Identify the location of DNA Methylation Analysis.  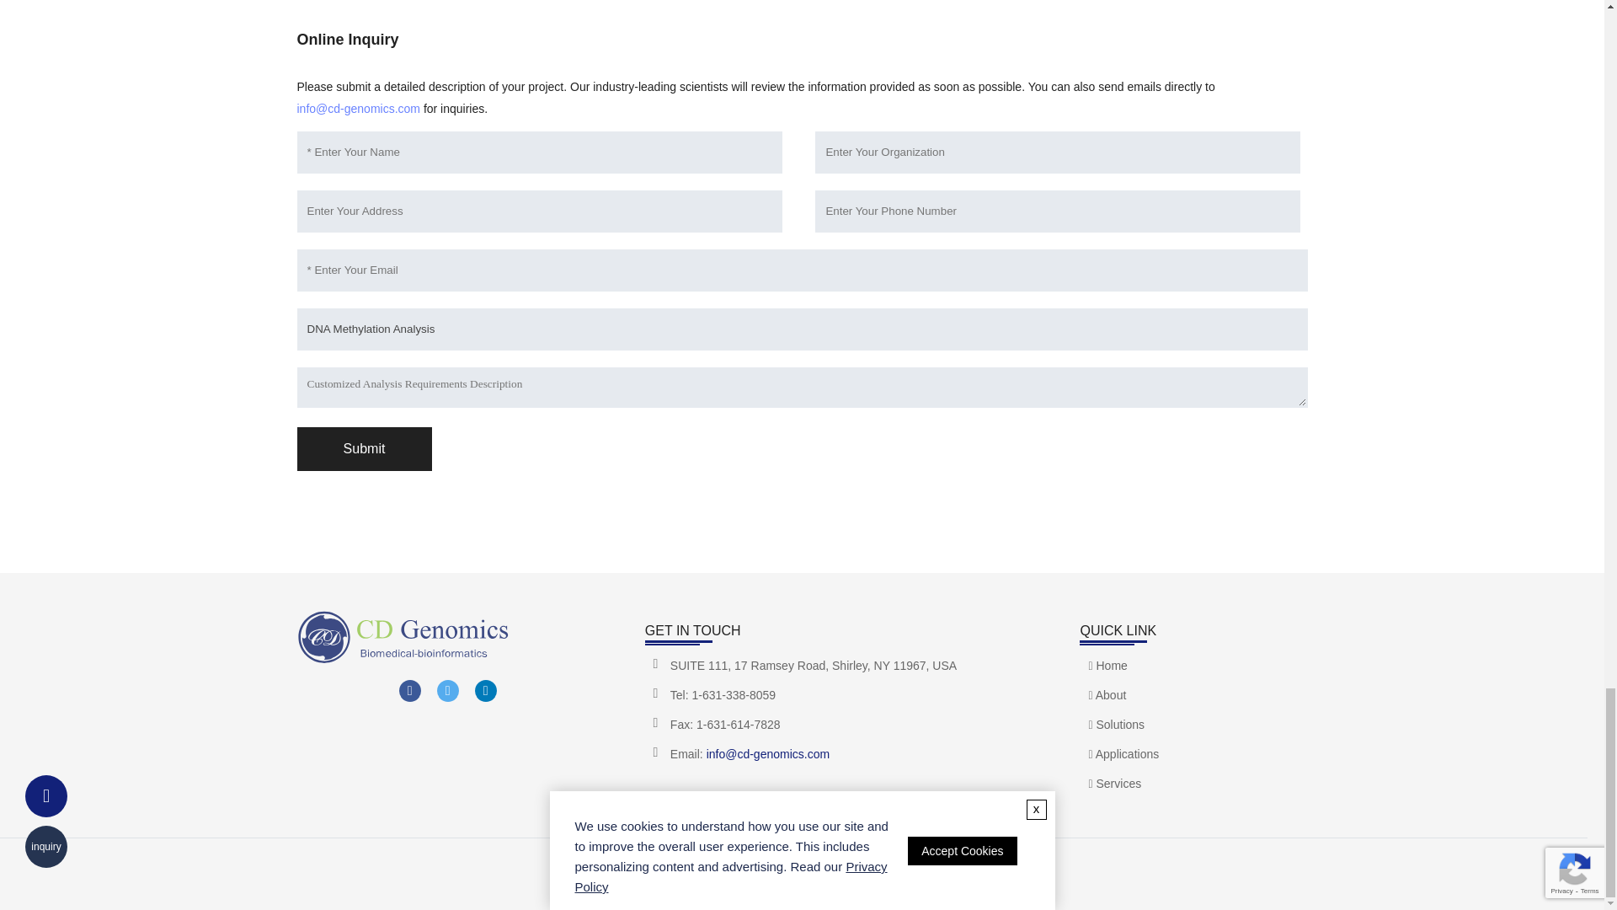
(801, 329).